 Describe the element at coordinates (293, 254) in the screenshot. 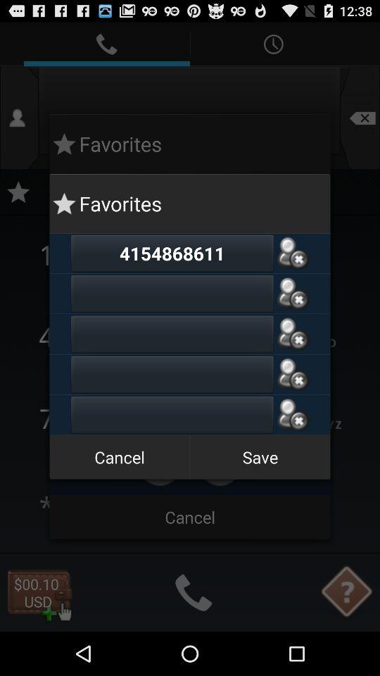

I see `offline` at that location.